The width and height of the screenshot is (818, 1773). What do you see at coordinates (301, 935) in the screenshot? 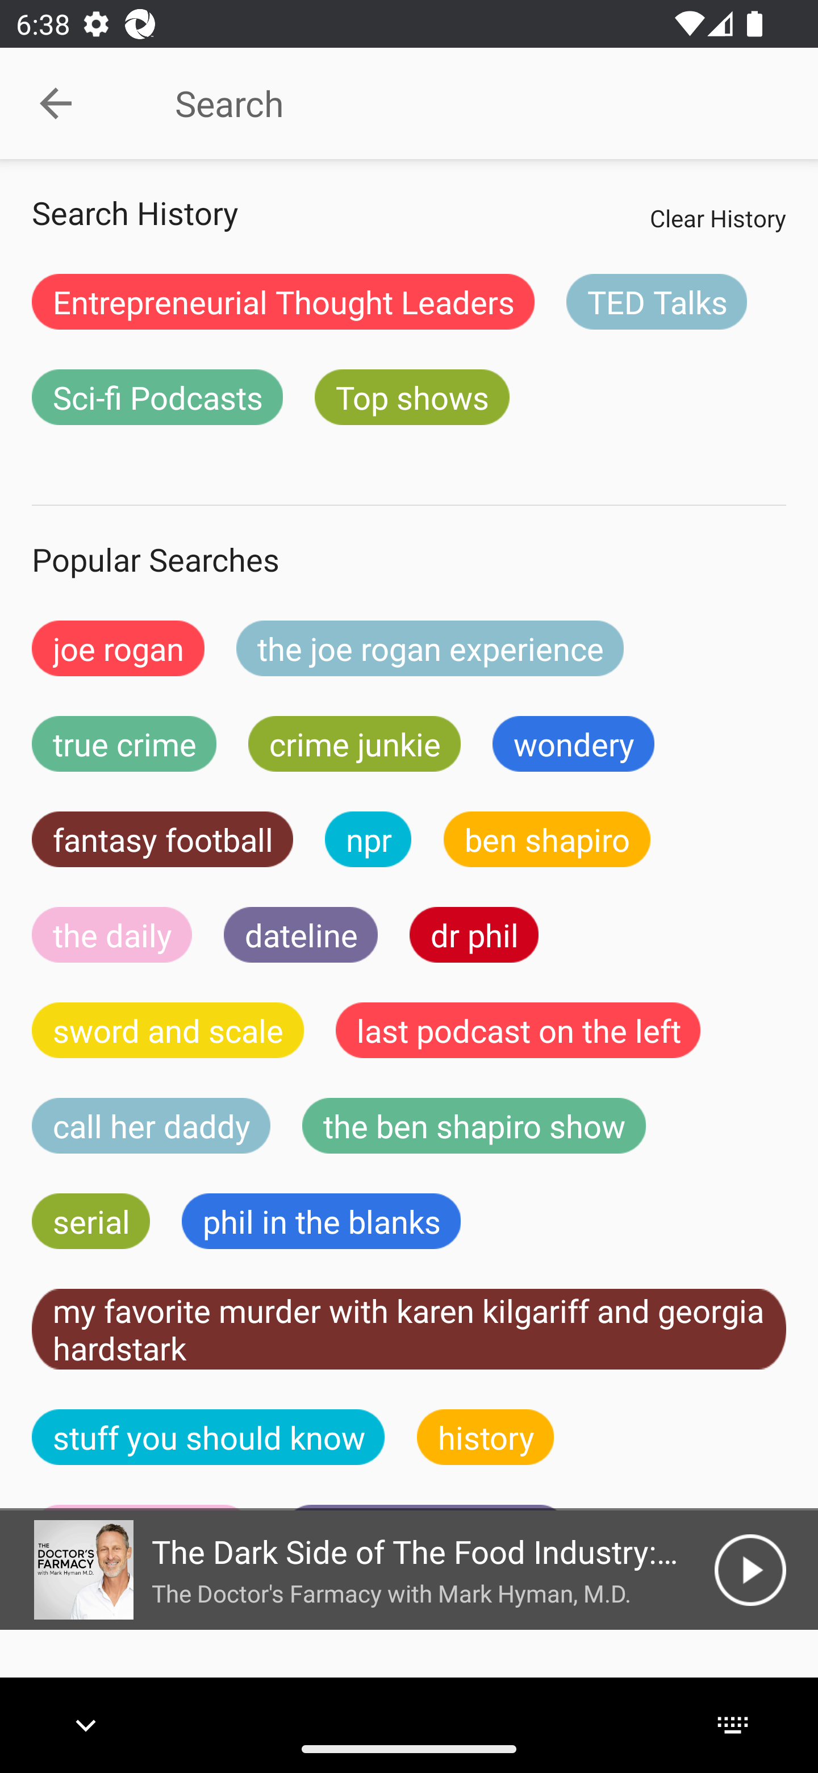
I see `dateline` at bounding box center [301, 935].